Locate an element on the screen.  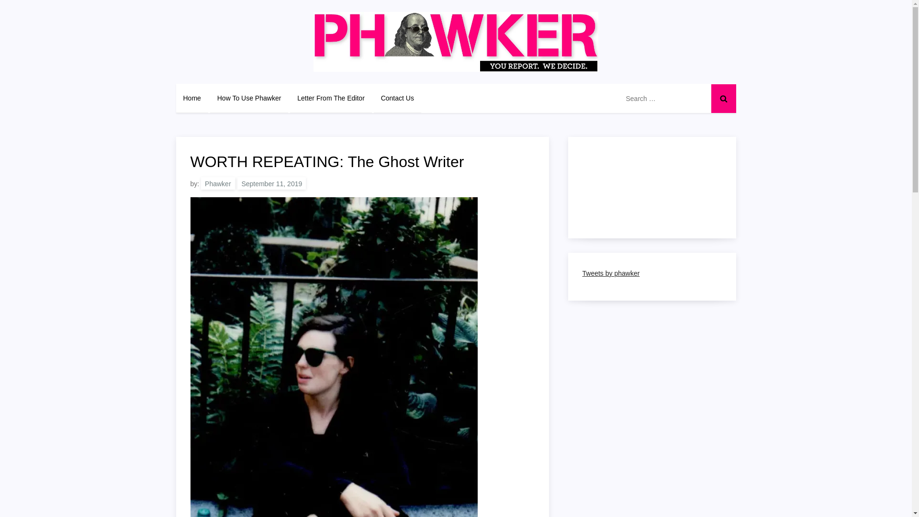
Tweets by phawker is located at coordinates (611, 273).